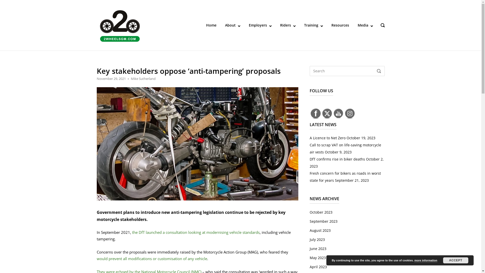 The height and width of the screenshot is (273, 485). I want to click on August 2023, so click(320, 231).